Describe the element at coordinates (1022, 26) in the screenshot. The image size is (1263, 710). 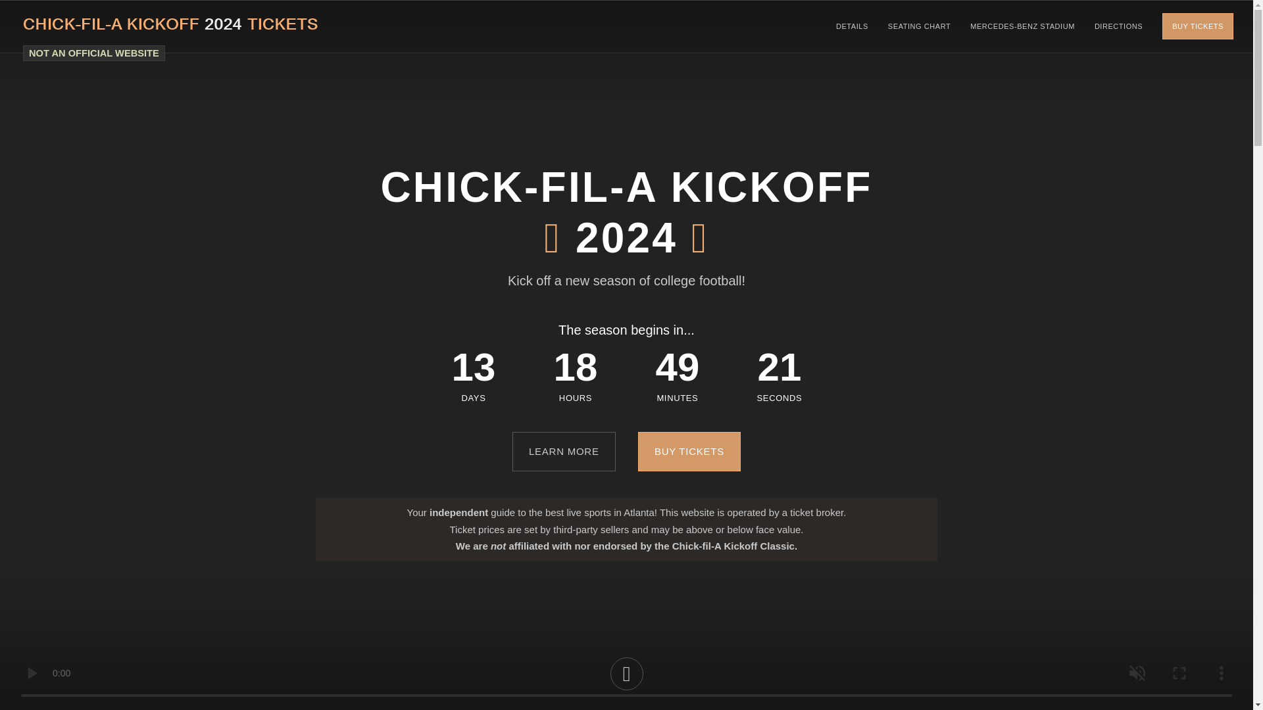
I see `MERCEDES-BENZ STADIUM` at that location.